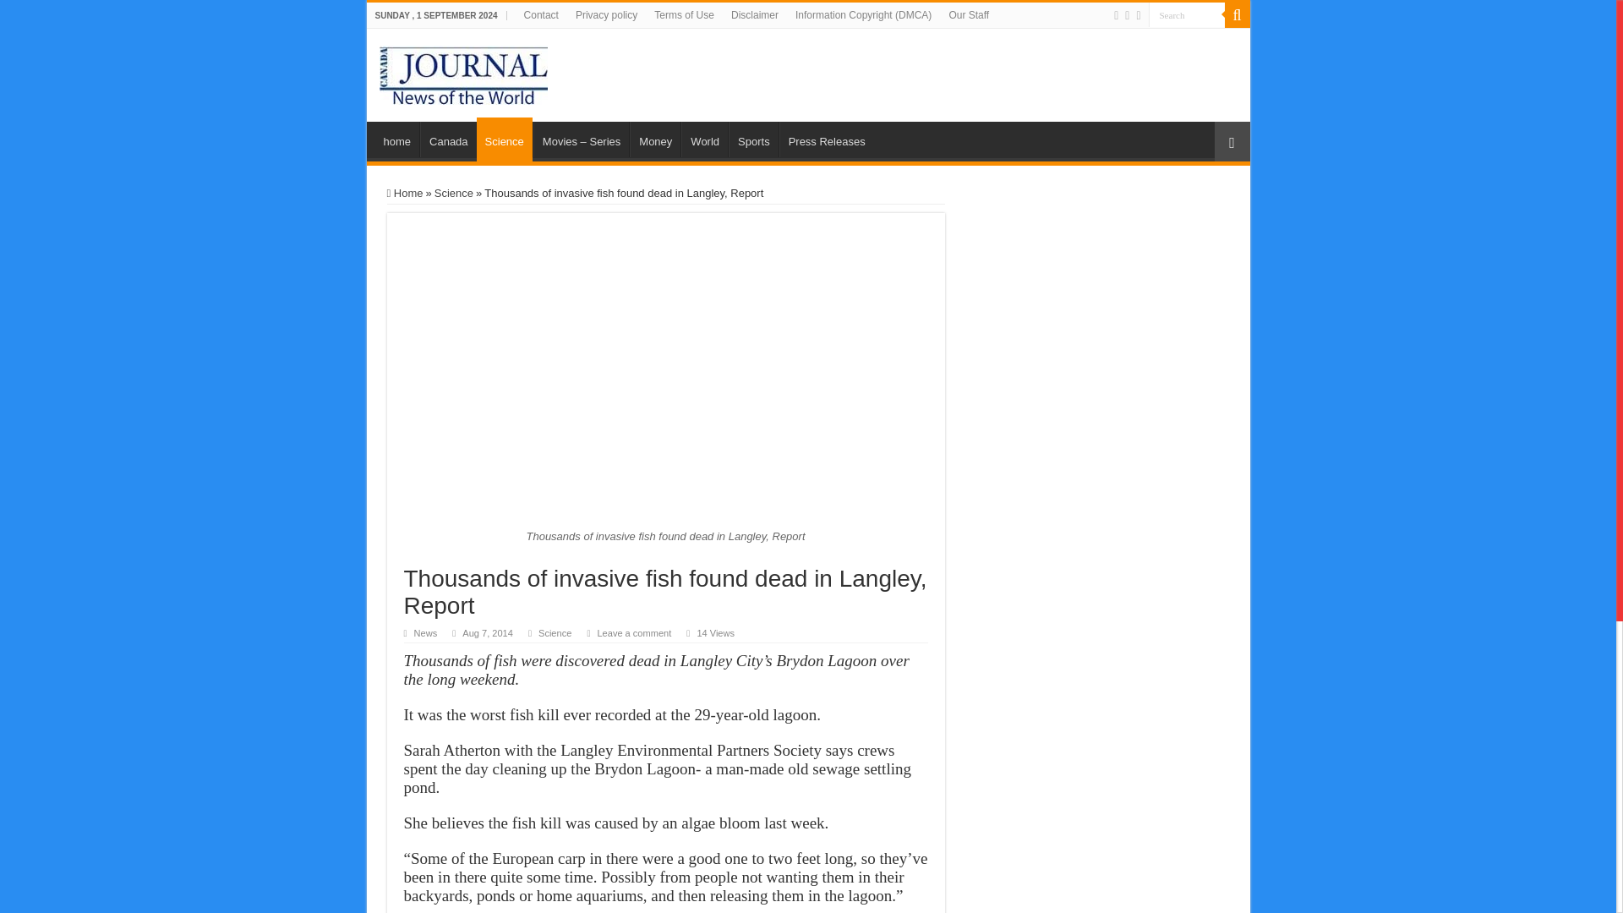  Describe the element at coordinates (606, 15) in the screenshot. I see `Privacy policy` at that location.